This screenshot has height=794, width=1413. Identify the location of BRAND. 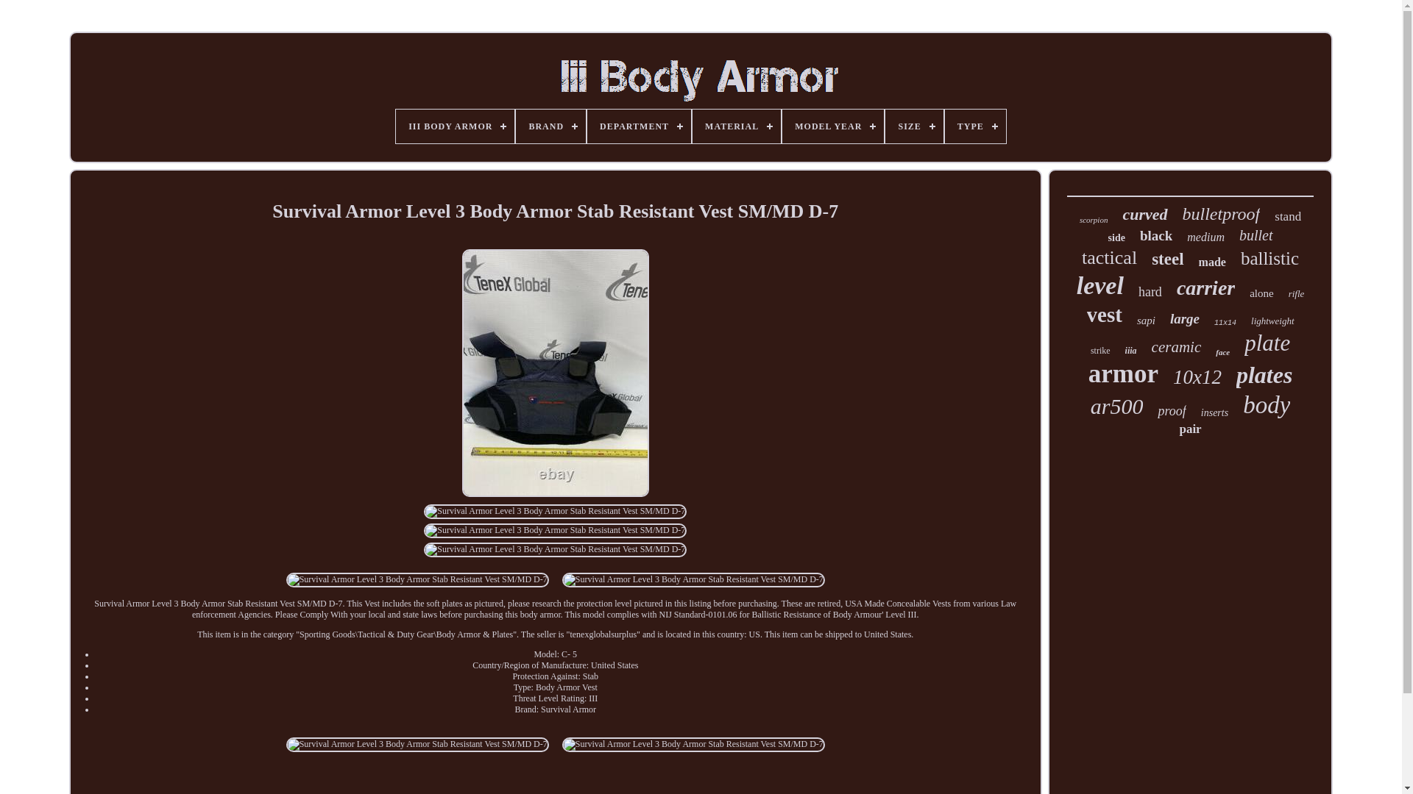
(550, 126).